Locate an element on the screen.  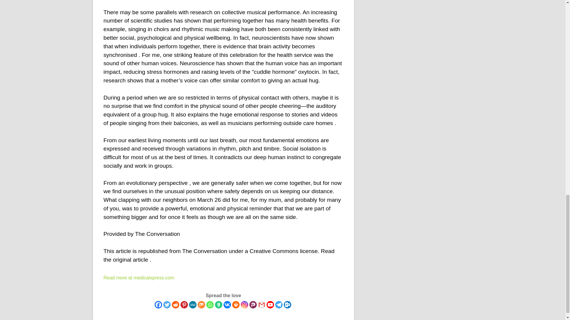
Parler is located at coordinates (253, 305).